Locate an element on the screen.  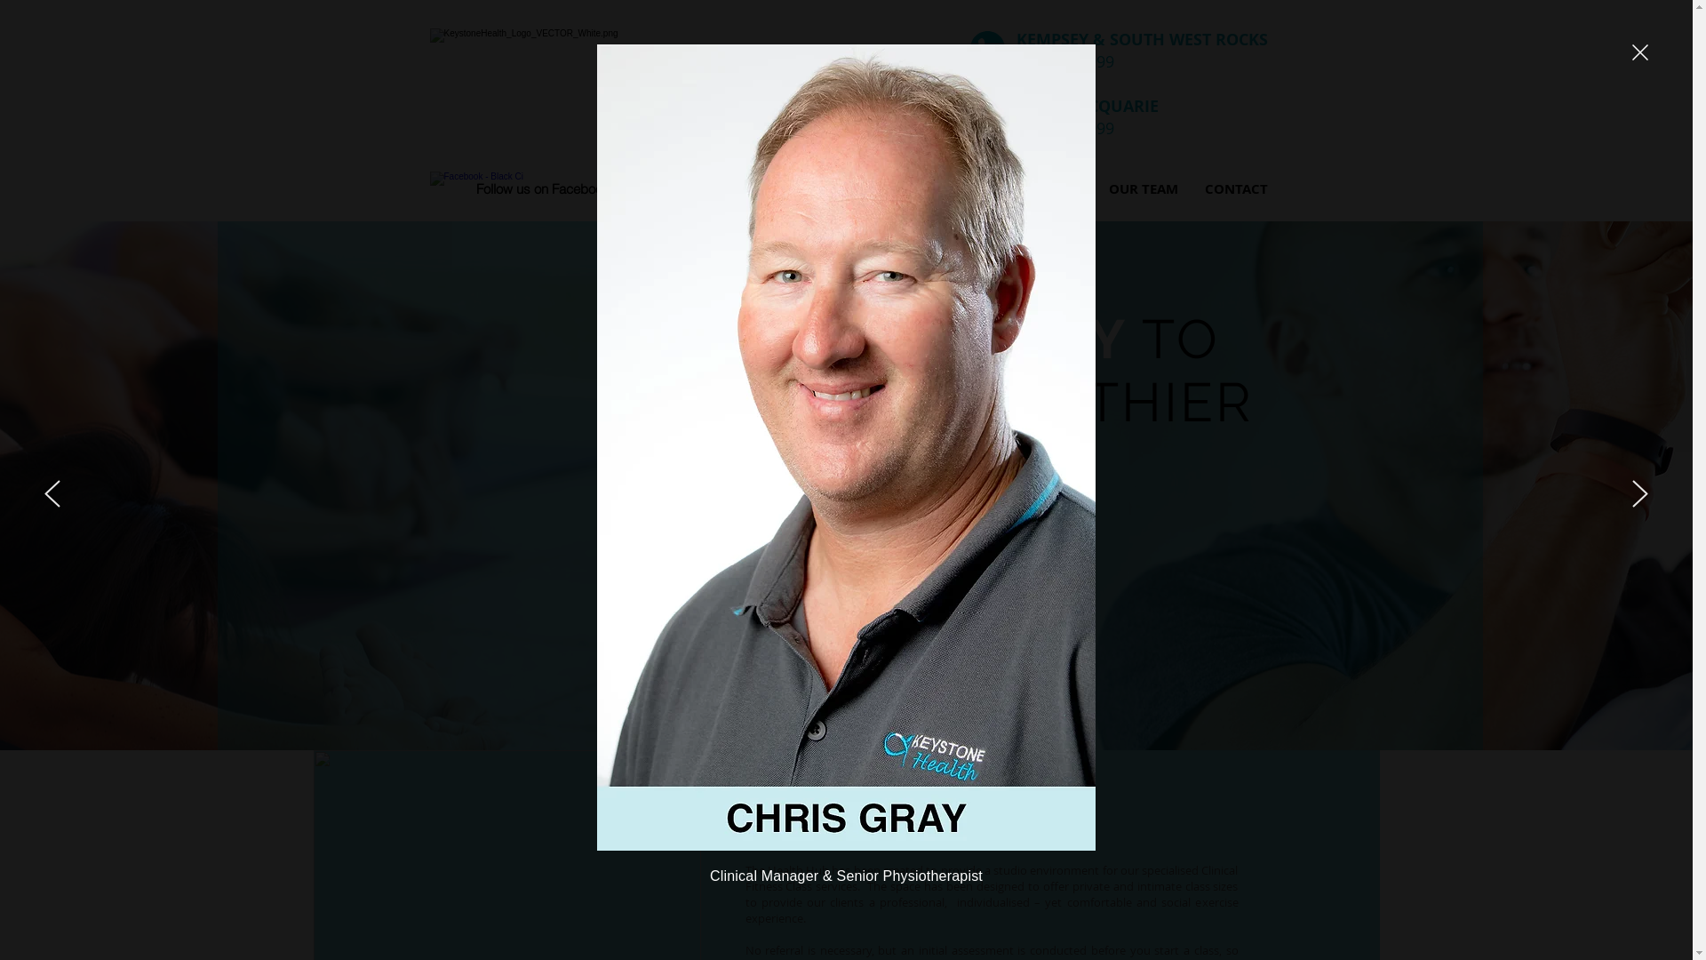
Follow us on Facebook is located at coordinates (543, 188).